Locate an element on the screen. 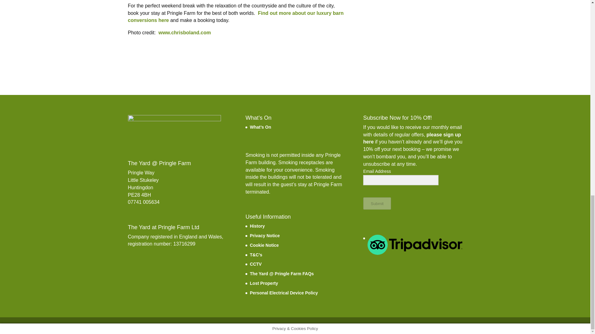  Find out more about our luxury barn conversions here is located at coordinates (236, 17).